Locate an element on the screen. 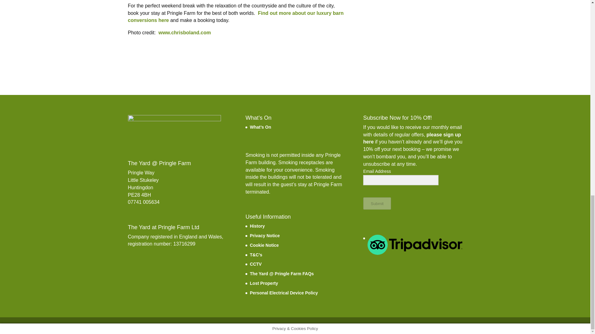  Find out more about our luxury barn conversions here is located at coordinates (236, 17).